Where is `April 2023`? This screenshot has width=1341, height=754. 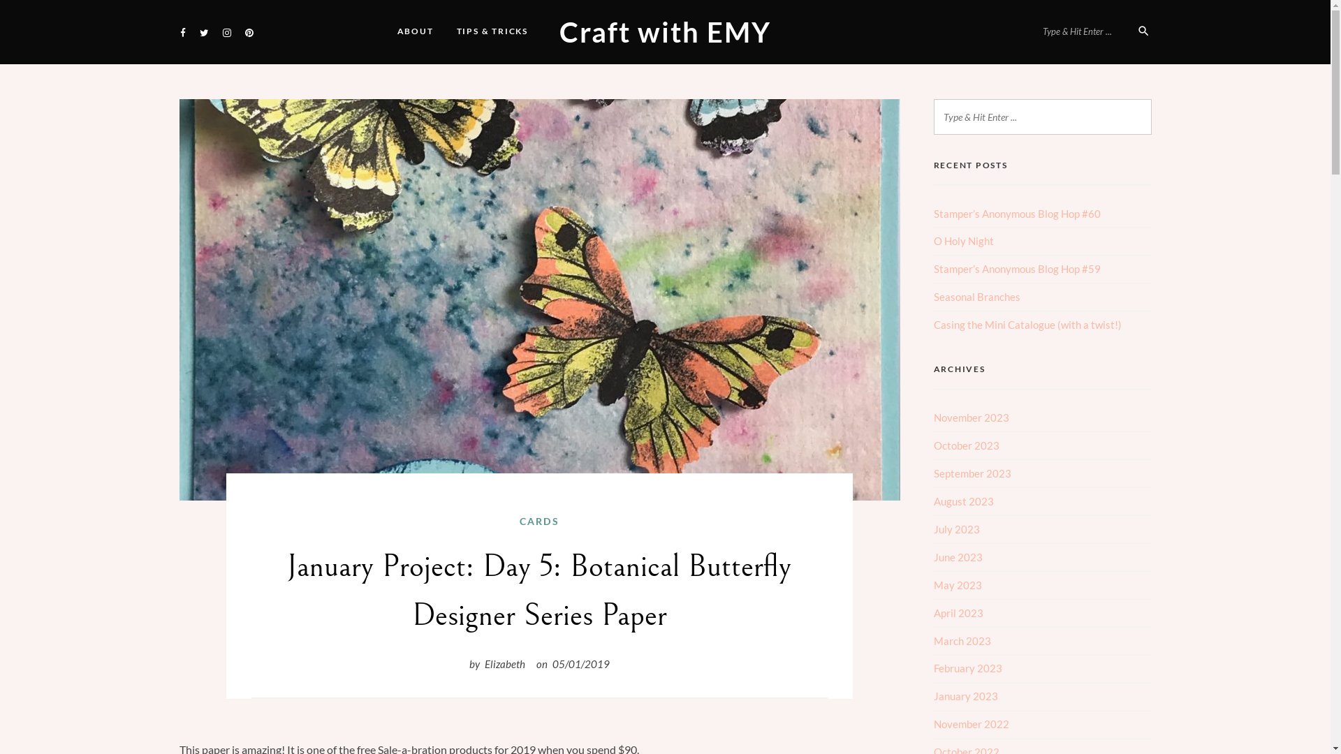 April 2023 is located at coordinates (958, 613).